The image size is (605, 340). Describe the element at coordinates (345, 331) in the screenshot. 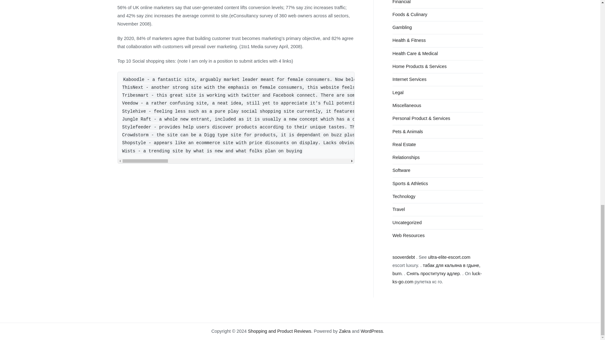

I see `Zakra` at that location.